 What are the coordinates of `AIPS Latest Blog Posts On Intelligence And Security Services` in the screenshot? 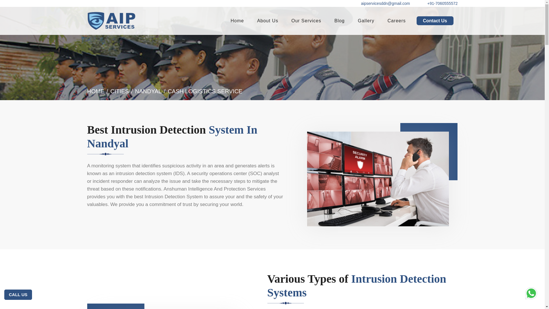 It's located at (339, 20).